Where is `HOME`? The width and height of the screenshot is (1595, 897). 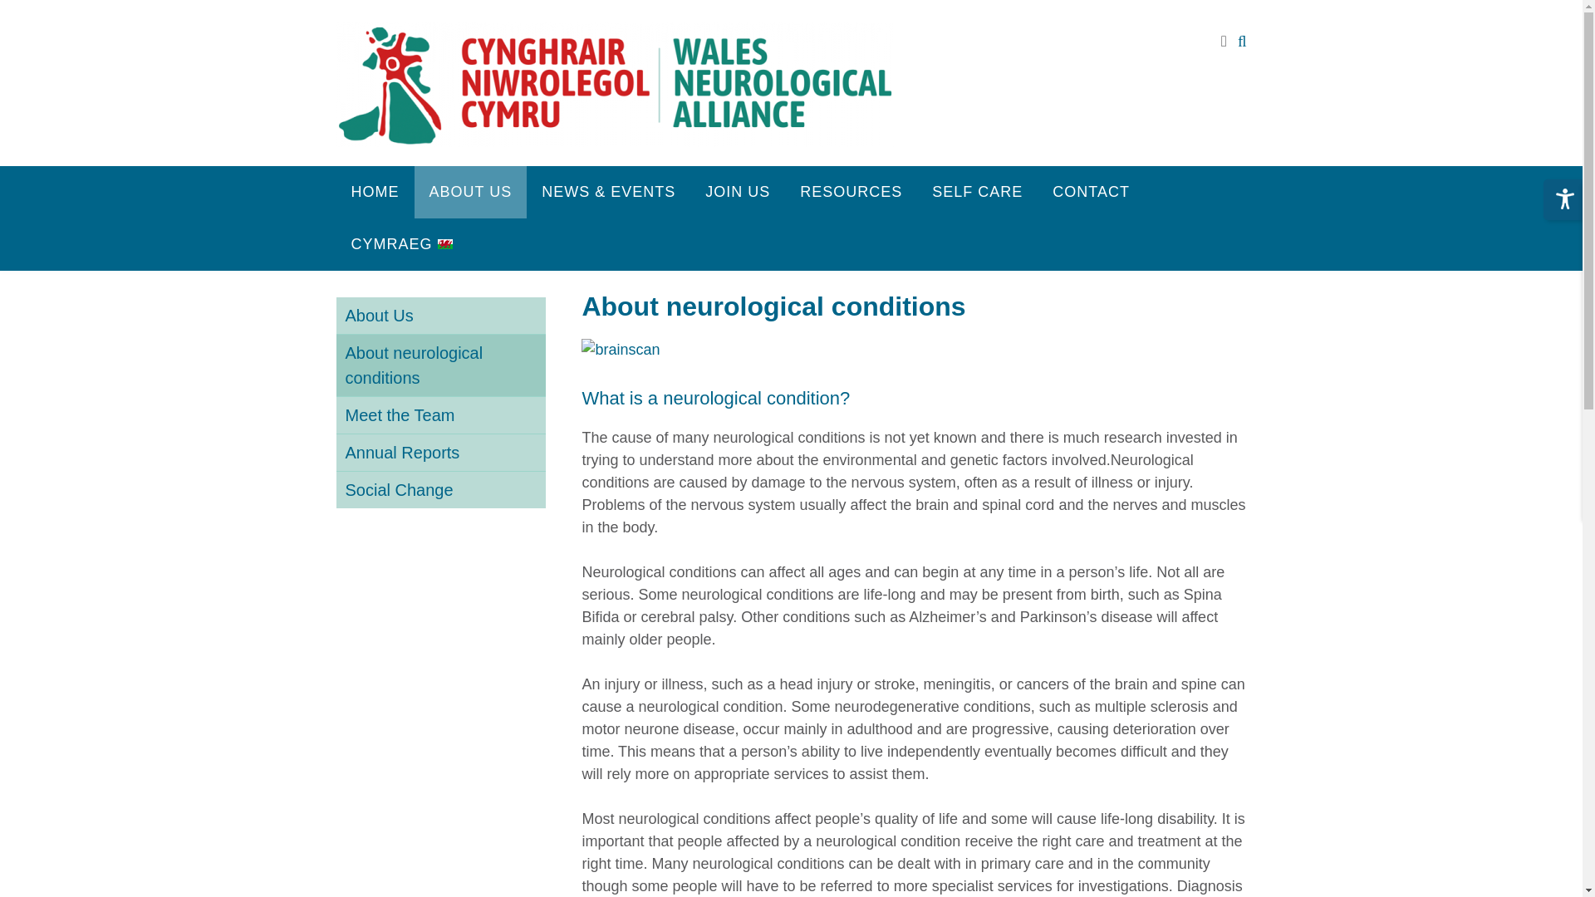 HOME is located at coordinates (374, 192).